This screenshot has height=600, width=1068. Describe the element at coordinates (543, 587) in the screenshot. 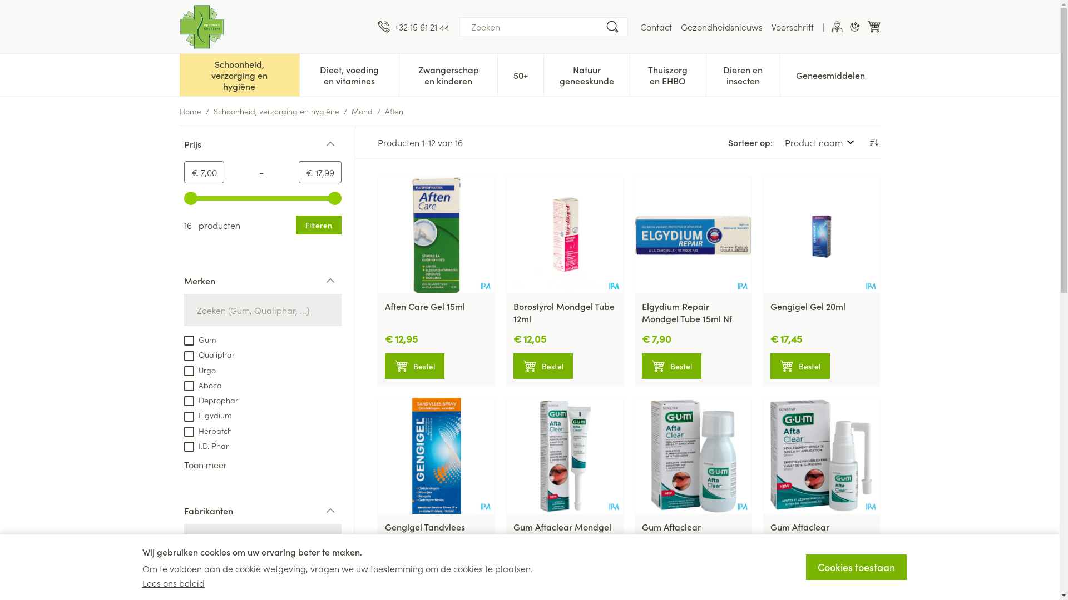

I see `Bestel` at that location.